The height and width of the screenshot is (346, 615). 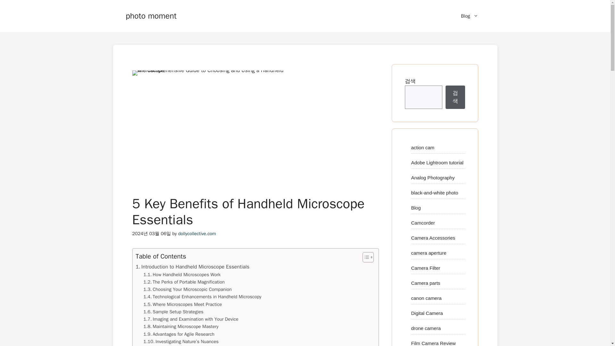 I want to click on Choosing Your Microscopic Companion, so click(x=187, y=289).